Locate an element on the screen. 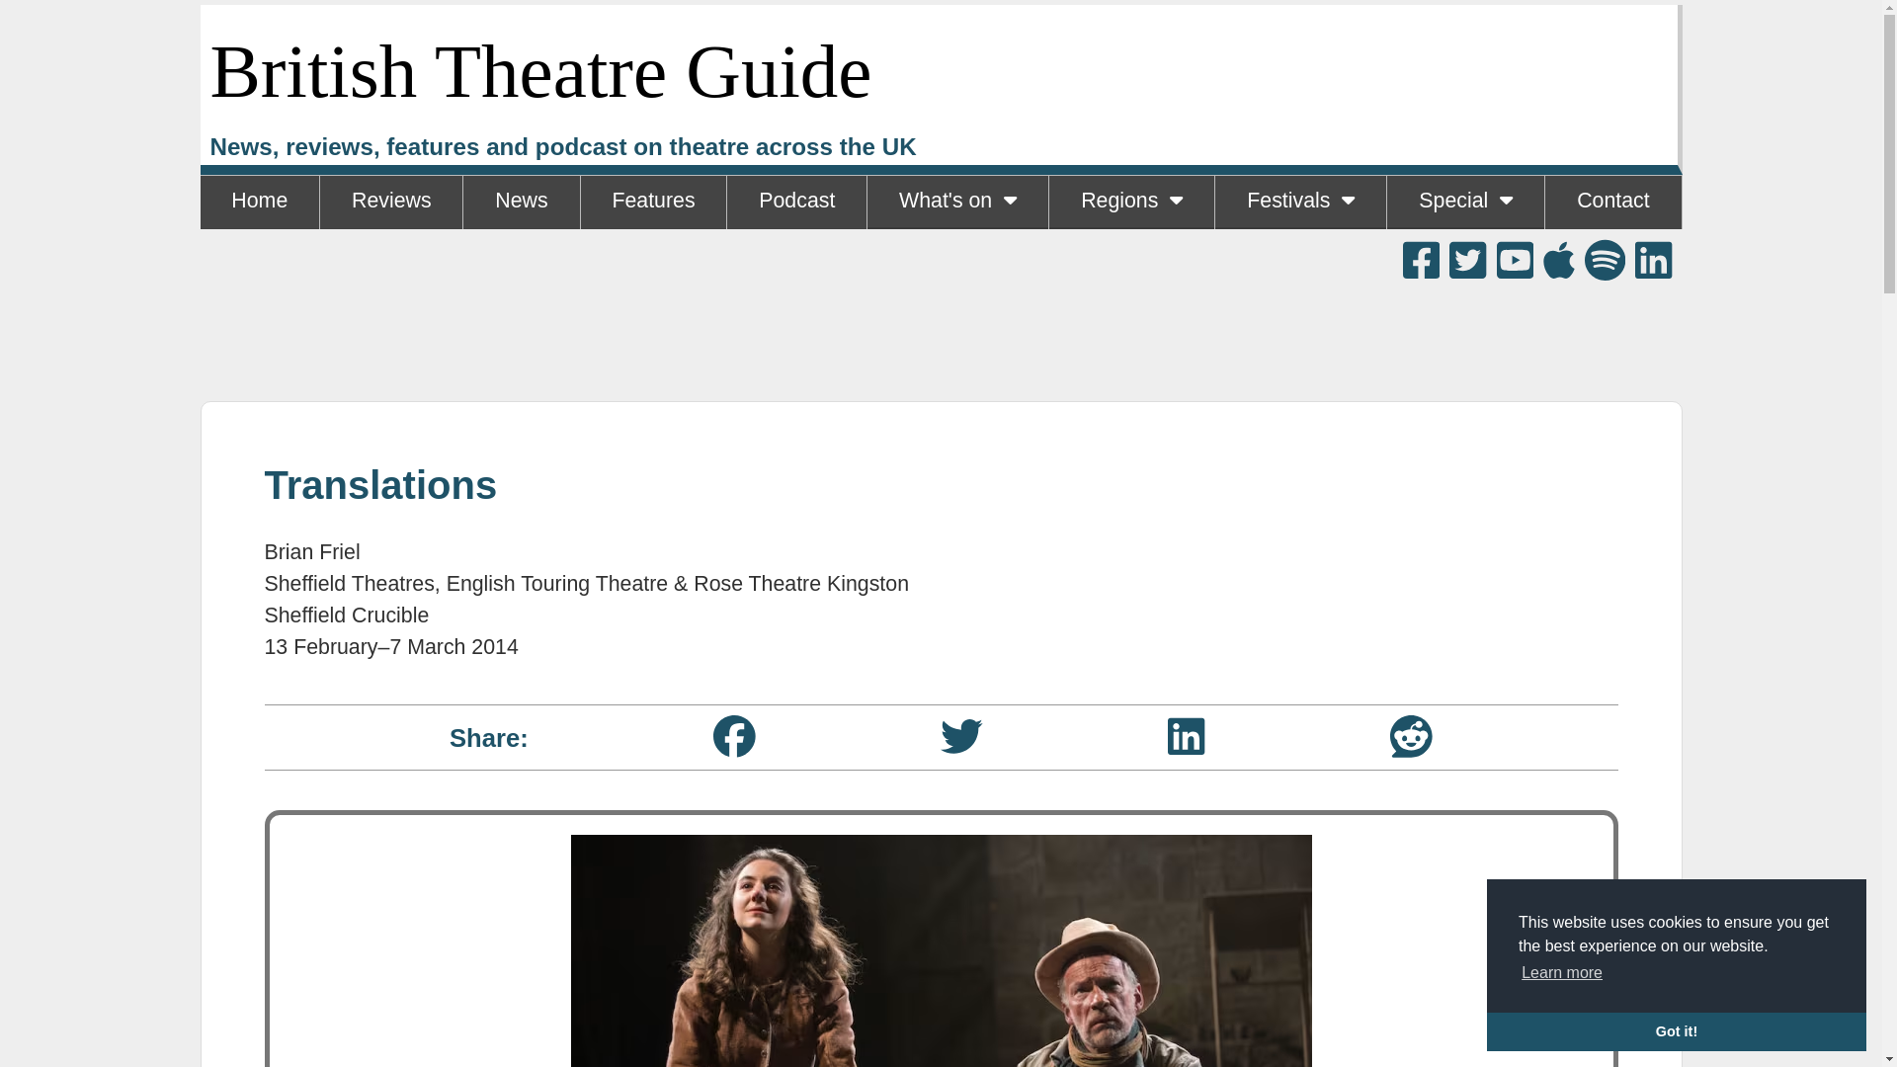  Facebook is located at coordinates (733, 735).